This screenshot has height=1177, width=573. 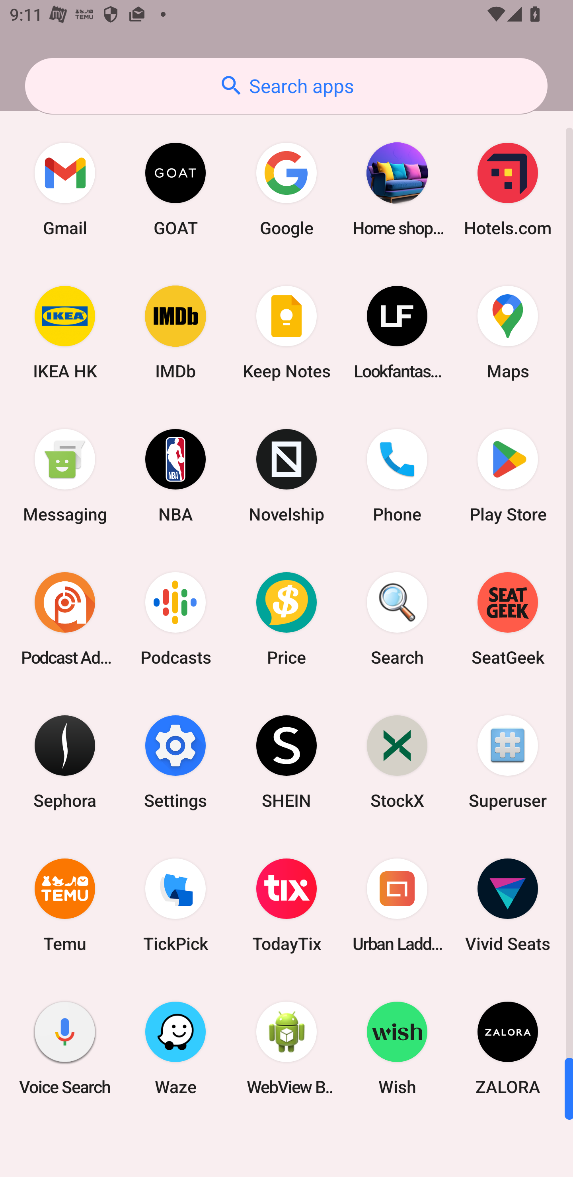 I want to click on Sephora, so click(x=65, y=761).